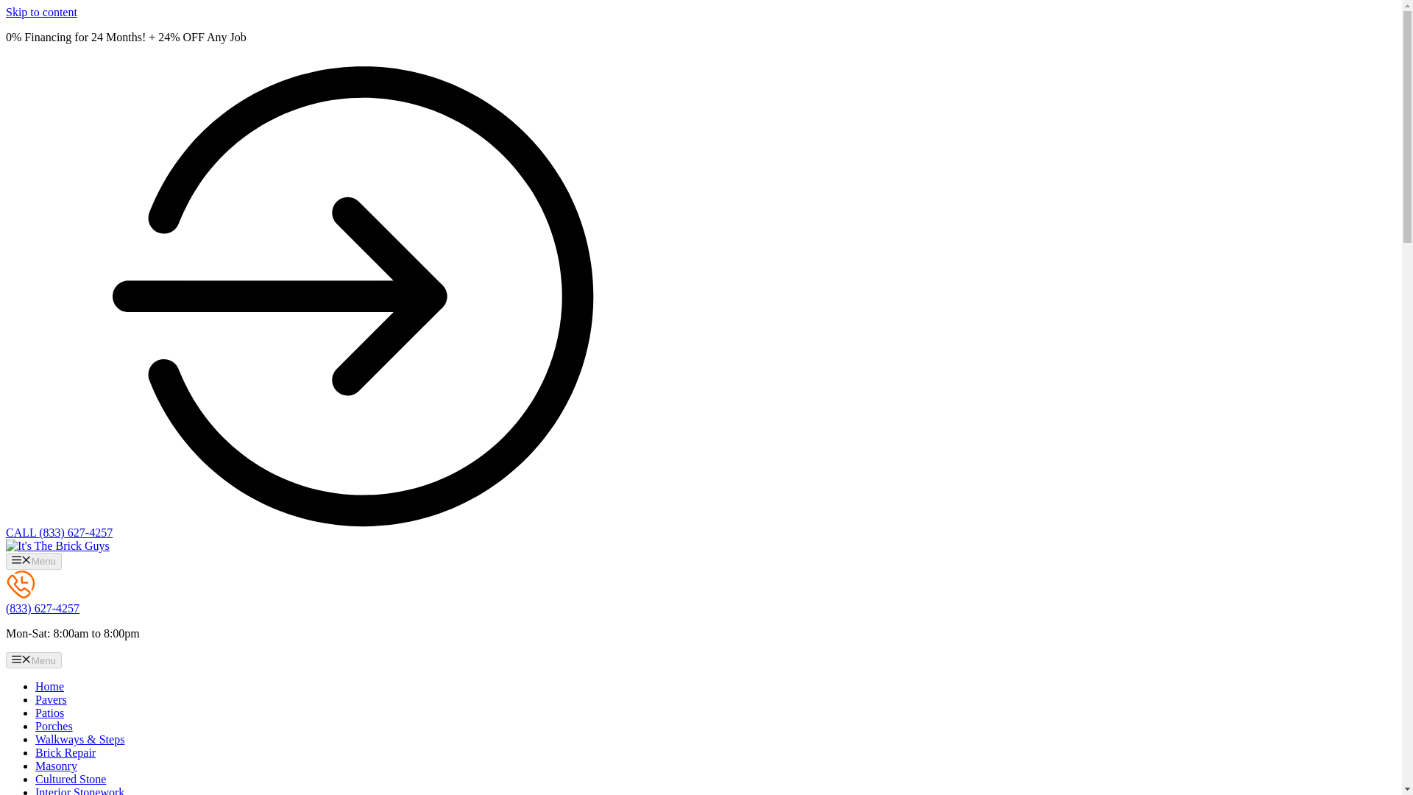 The image size is (1413, 795). Describe the element at coordinates (65, 752) in the screenshot. I see `Brick Repair` at that location.